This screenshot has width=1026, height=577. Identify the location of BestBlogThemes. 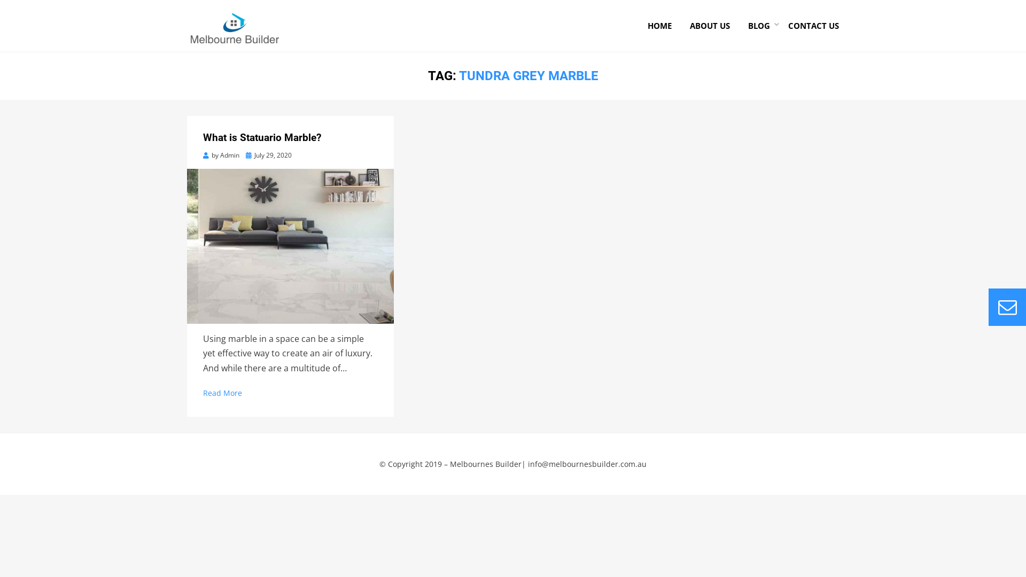
(274, 479).